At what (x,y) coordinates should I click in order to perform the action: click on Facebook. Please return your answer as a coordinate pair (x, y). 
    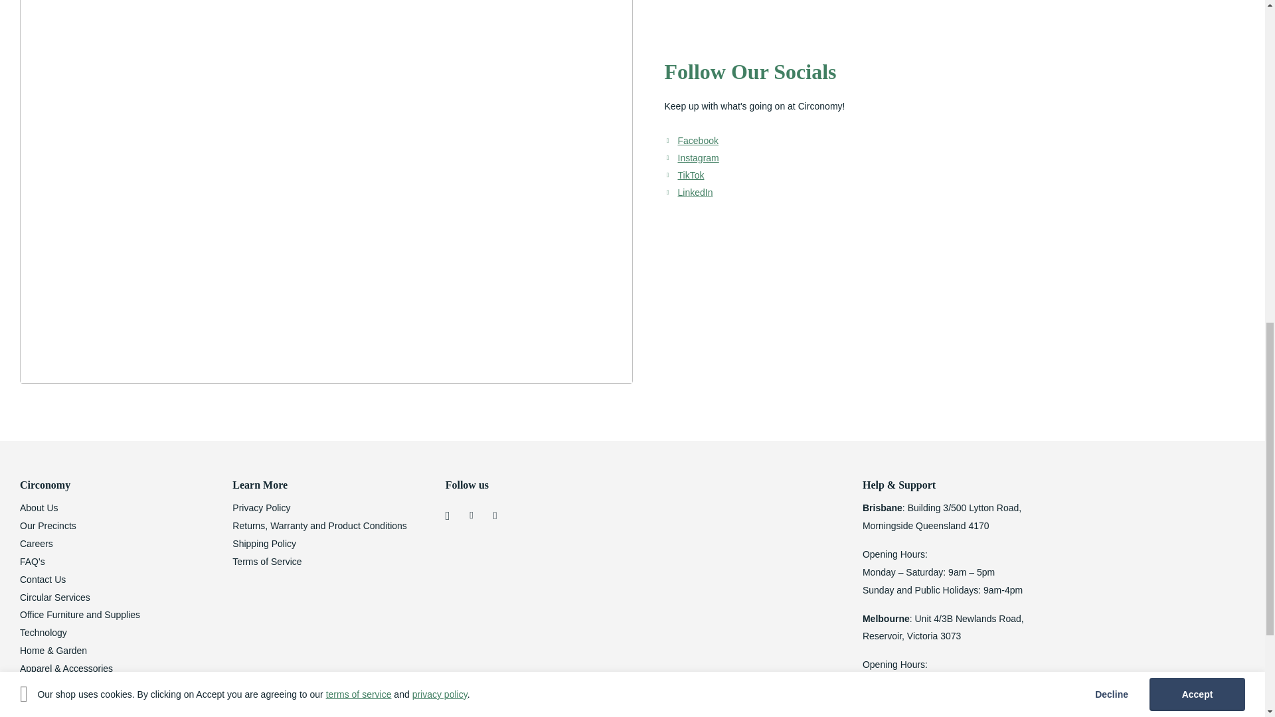
    Looking at the image, I should click on (697, 141).